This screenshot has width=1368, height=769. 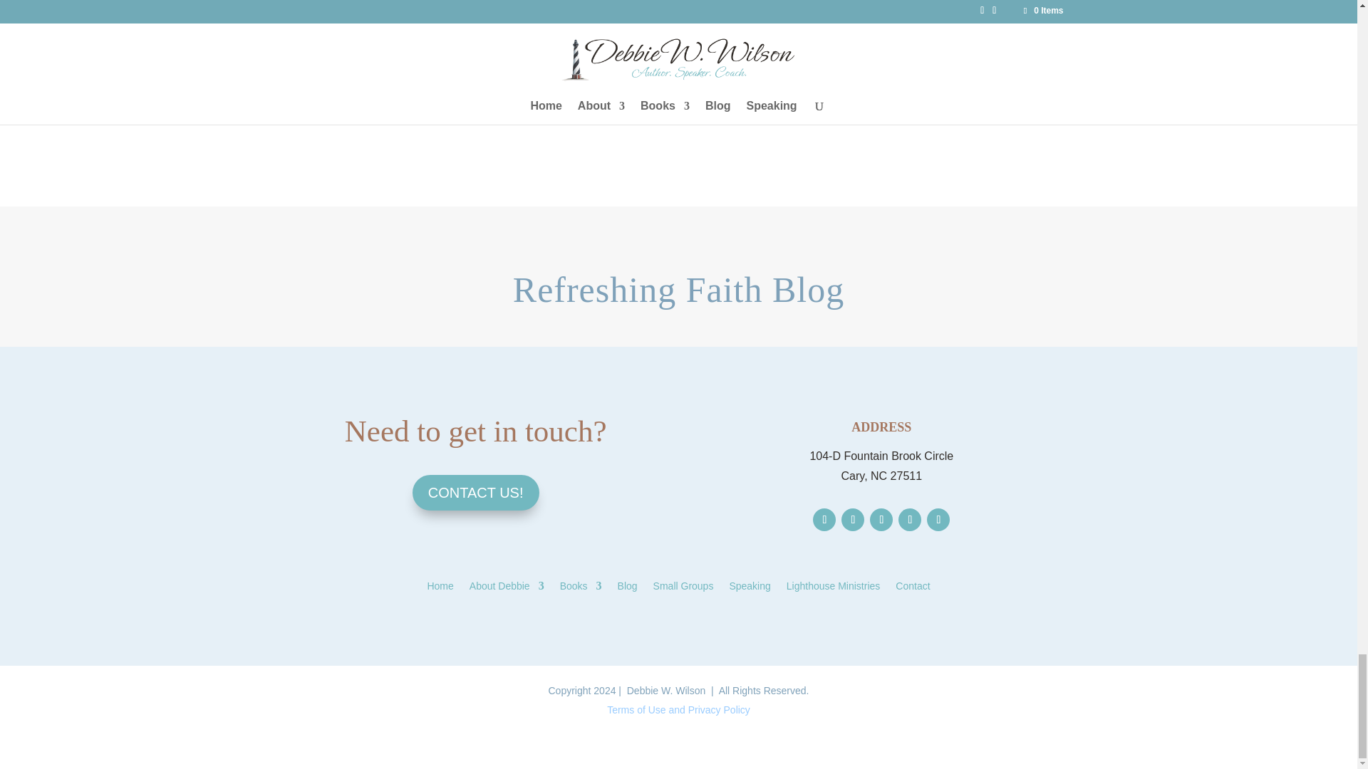 What do you see at coordinates (909, 520) in the screenshot?
I see `Follow on Pinterest` at bounding box center [909, 520].